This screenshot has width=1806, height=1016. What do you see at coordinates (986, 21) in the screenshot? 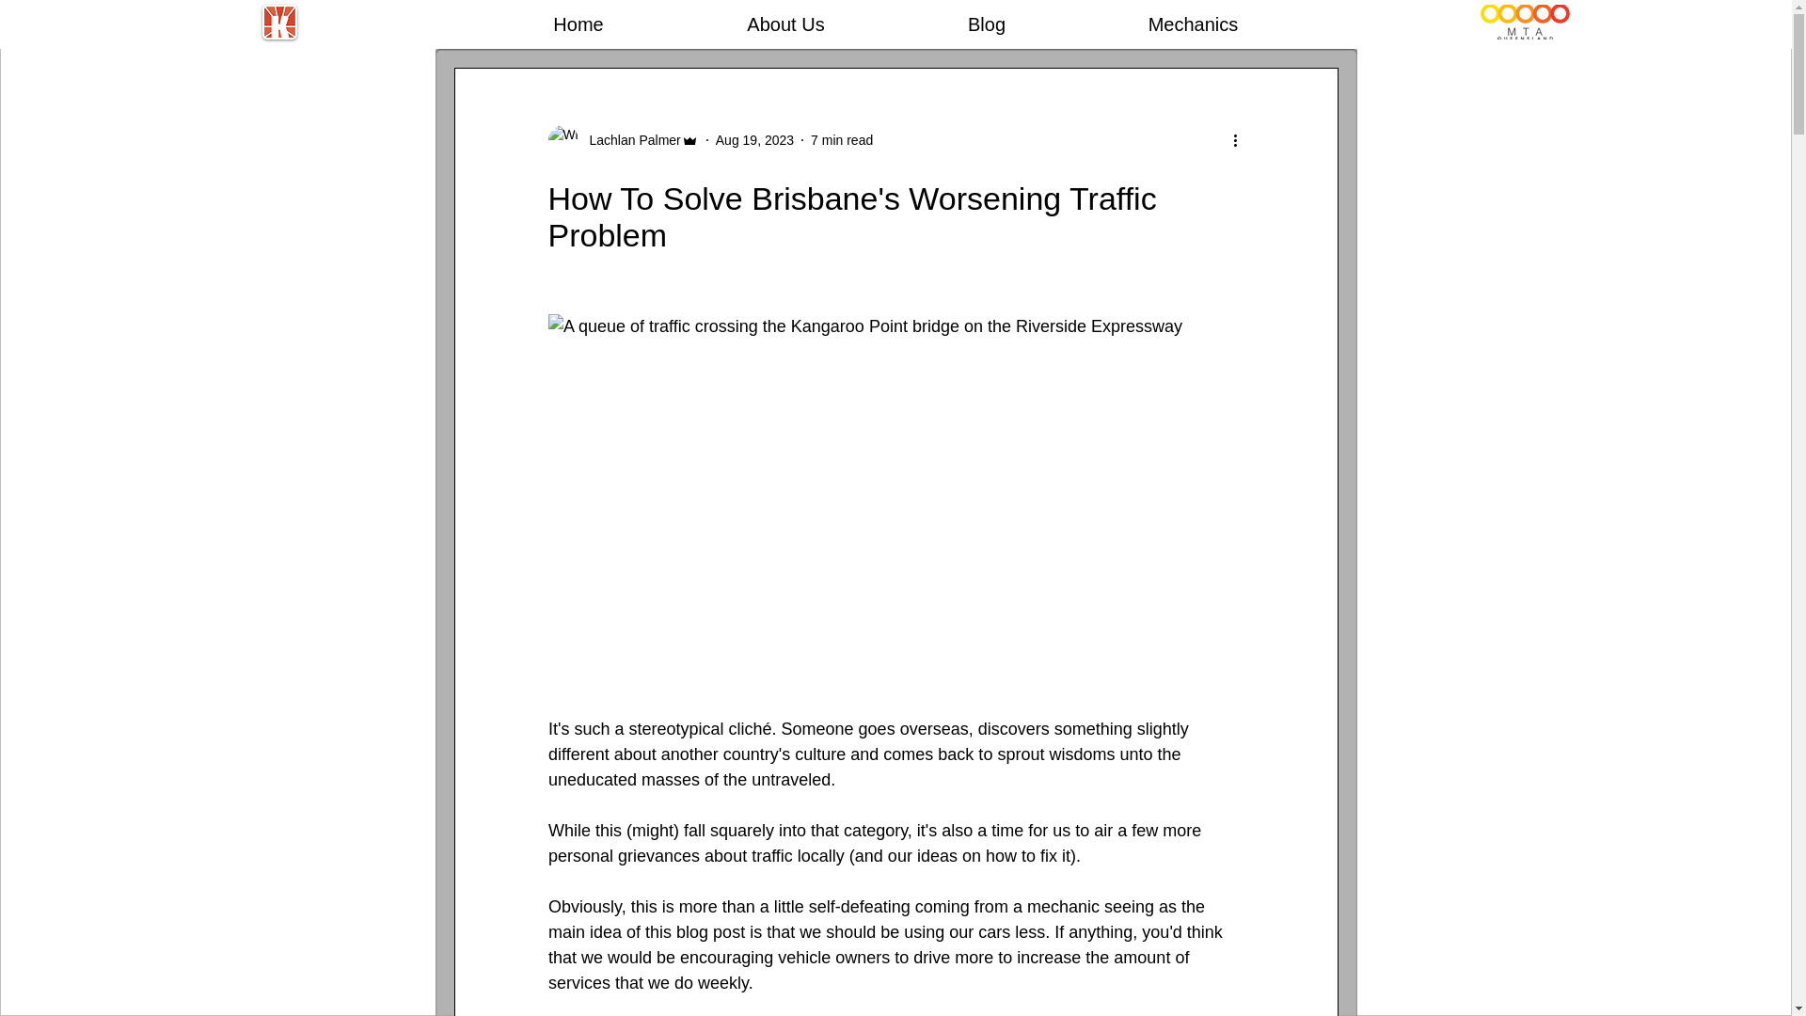
I see `Blog` at bounding box center [986, 21].